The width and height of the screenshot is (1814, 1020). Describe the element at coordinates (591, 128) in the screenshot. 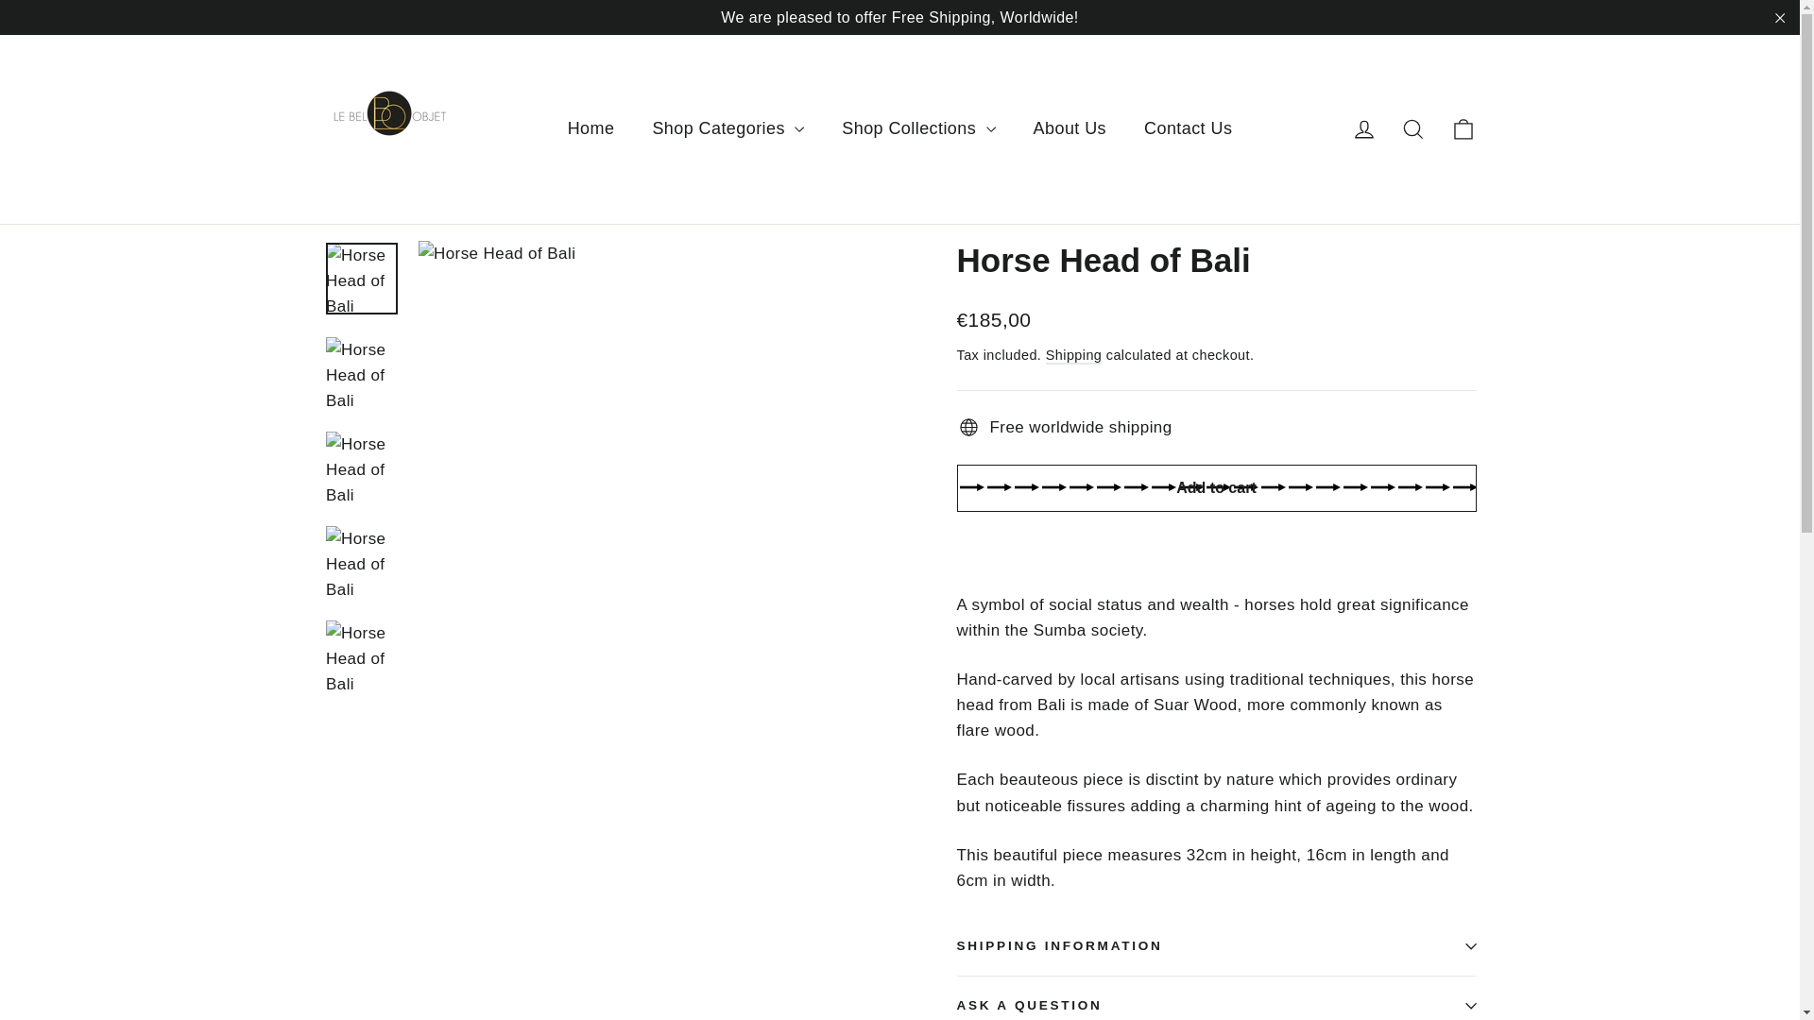

I see `Home` at that location.